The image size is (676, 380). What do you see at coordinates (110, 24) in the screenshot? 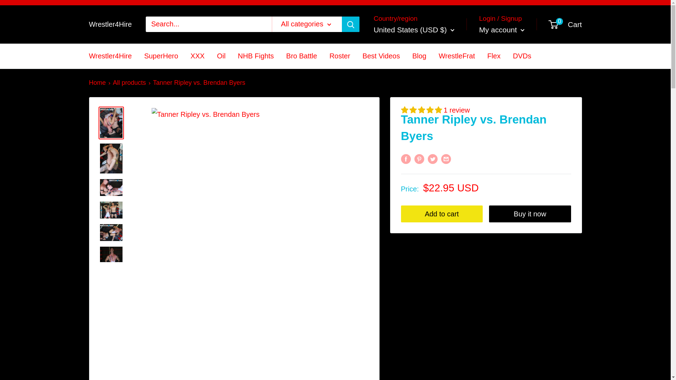
I see `Wrestler4Hire` at bounding box center [110, 24].